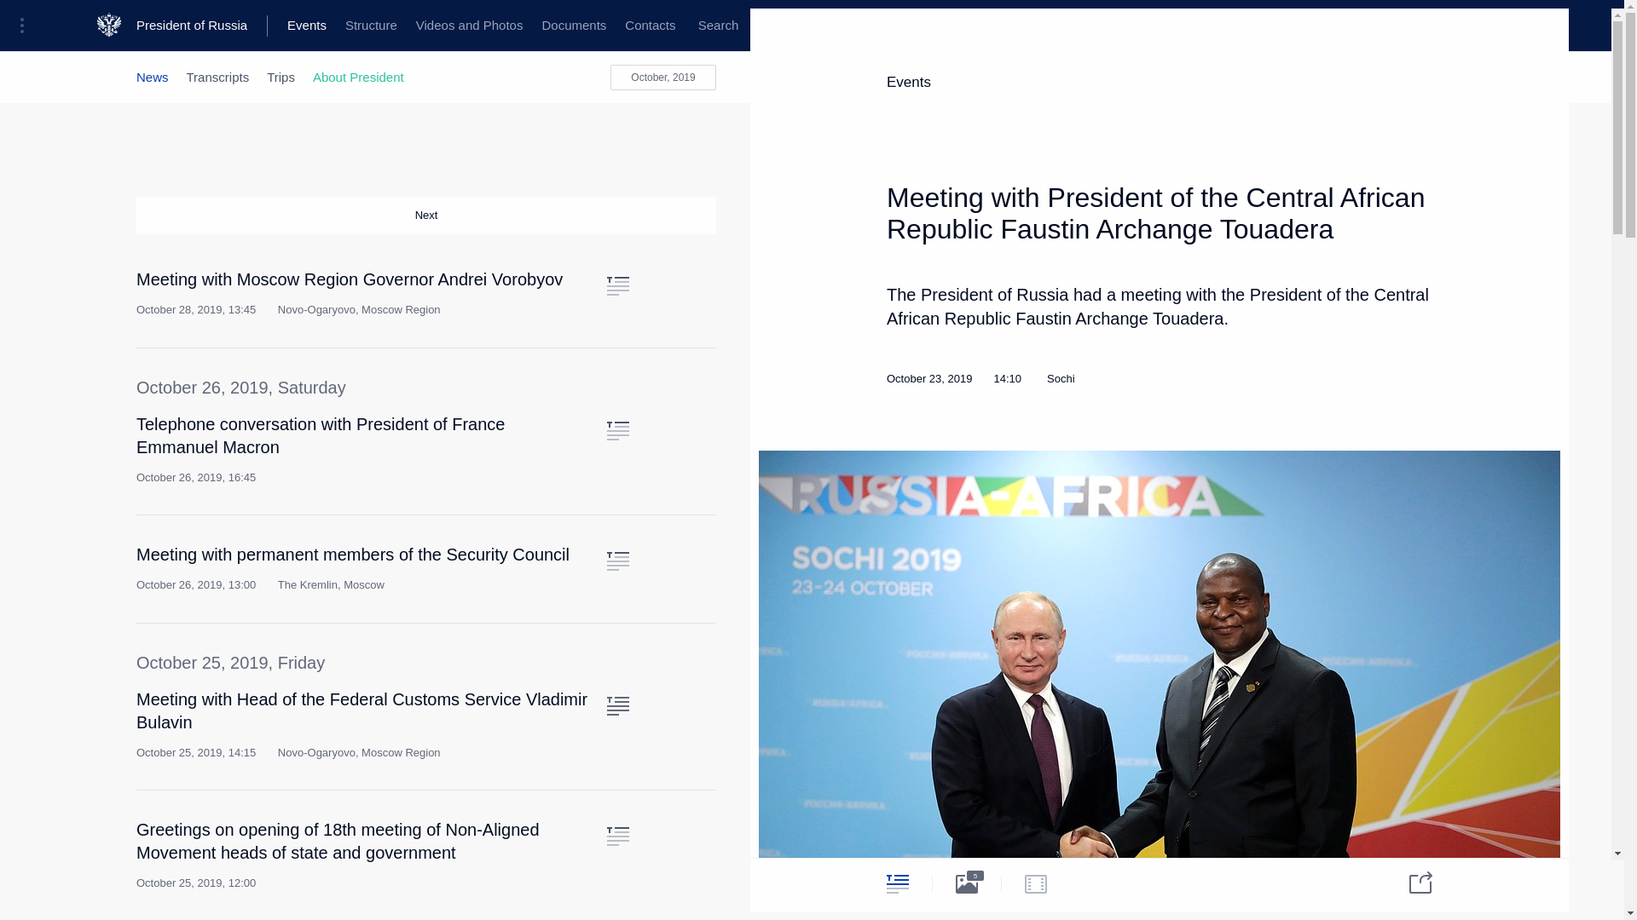 The image size is (1637, 920). What do you see at coordinates (290, 26) in the screenshot?
I see `Presidential Executive Office` at bounding box center [290, 26].